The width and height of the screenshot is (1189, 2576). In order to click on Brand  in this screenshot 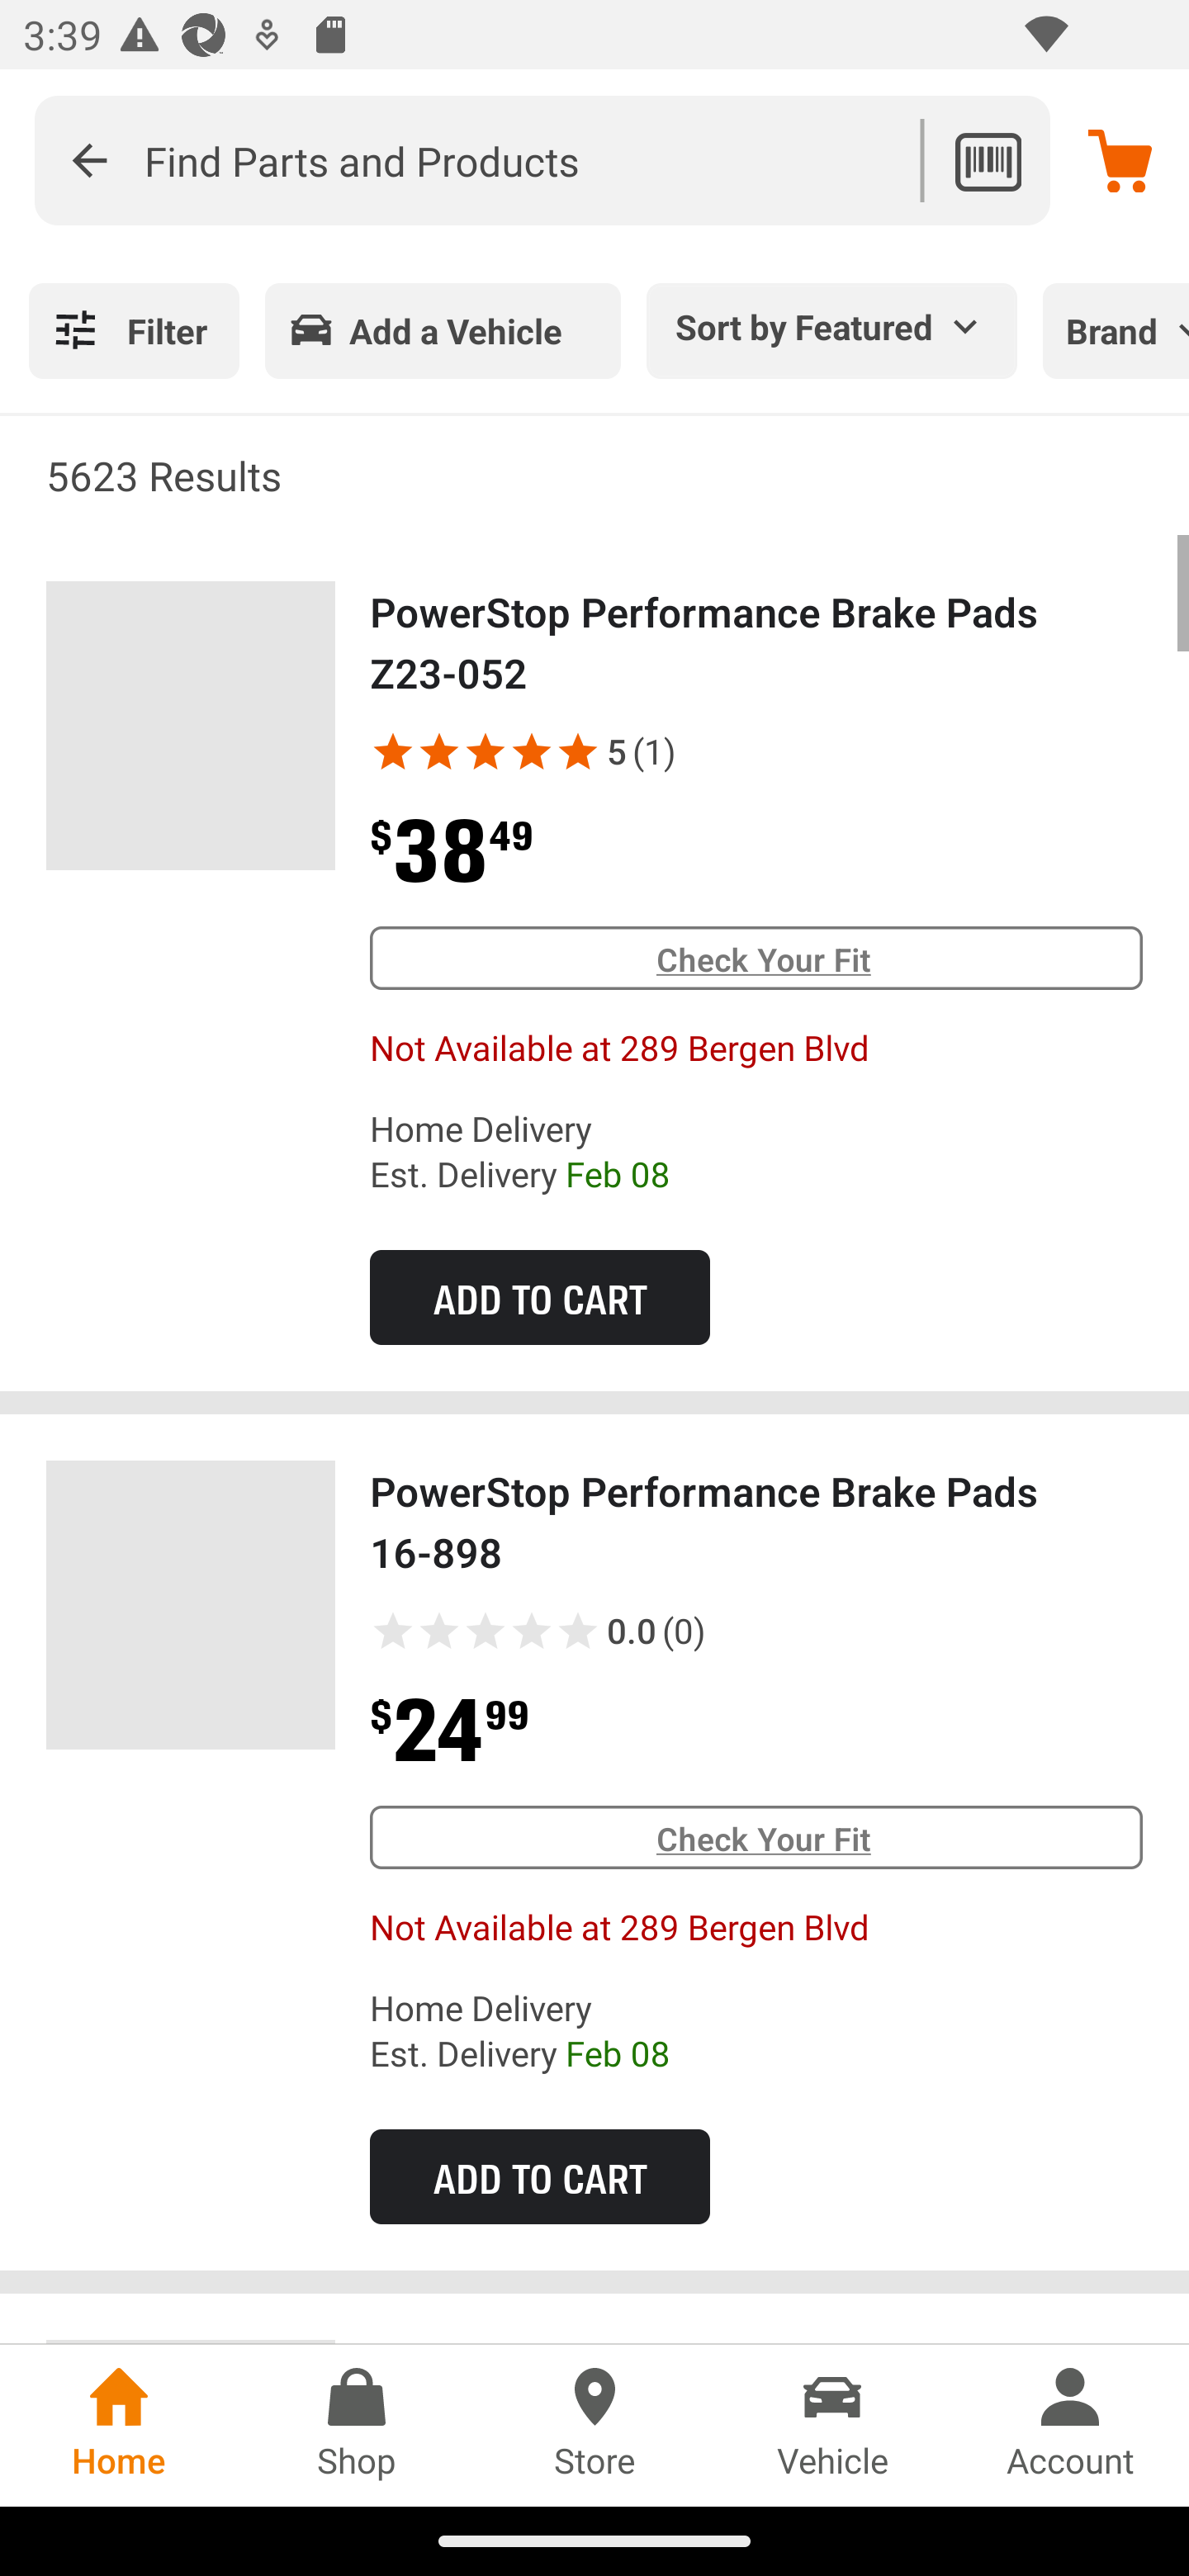, I will do `click(1116, 330)`.